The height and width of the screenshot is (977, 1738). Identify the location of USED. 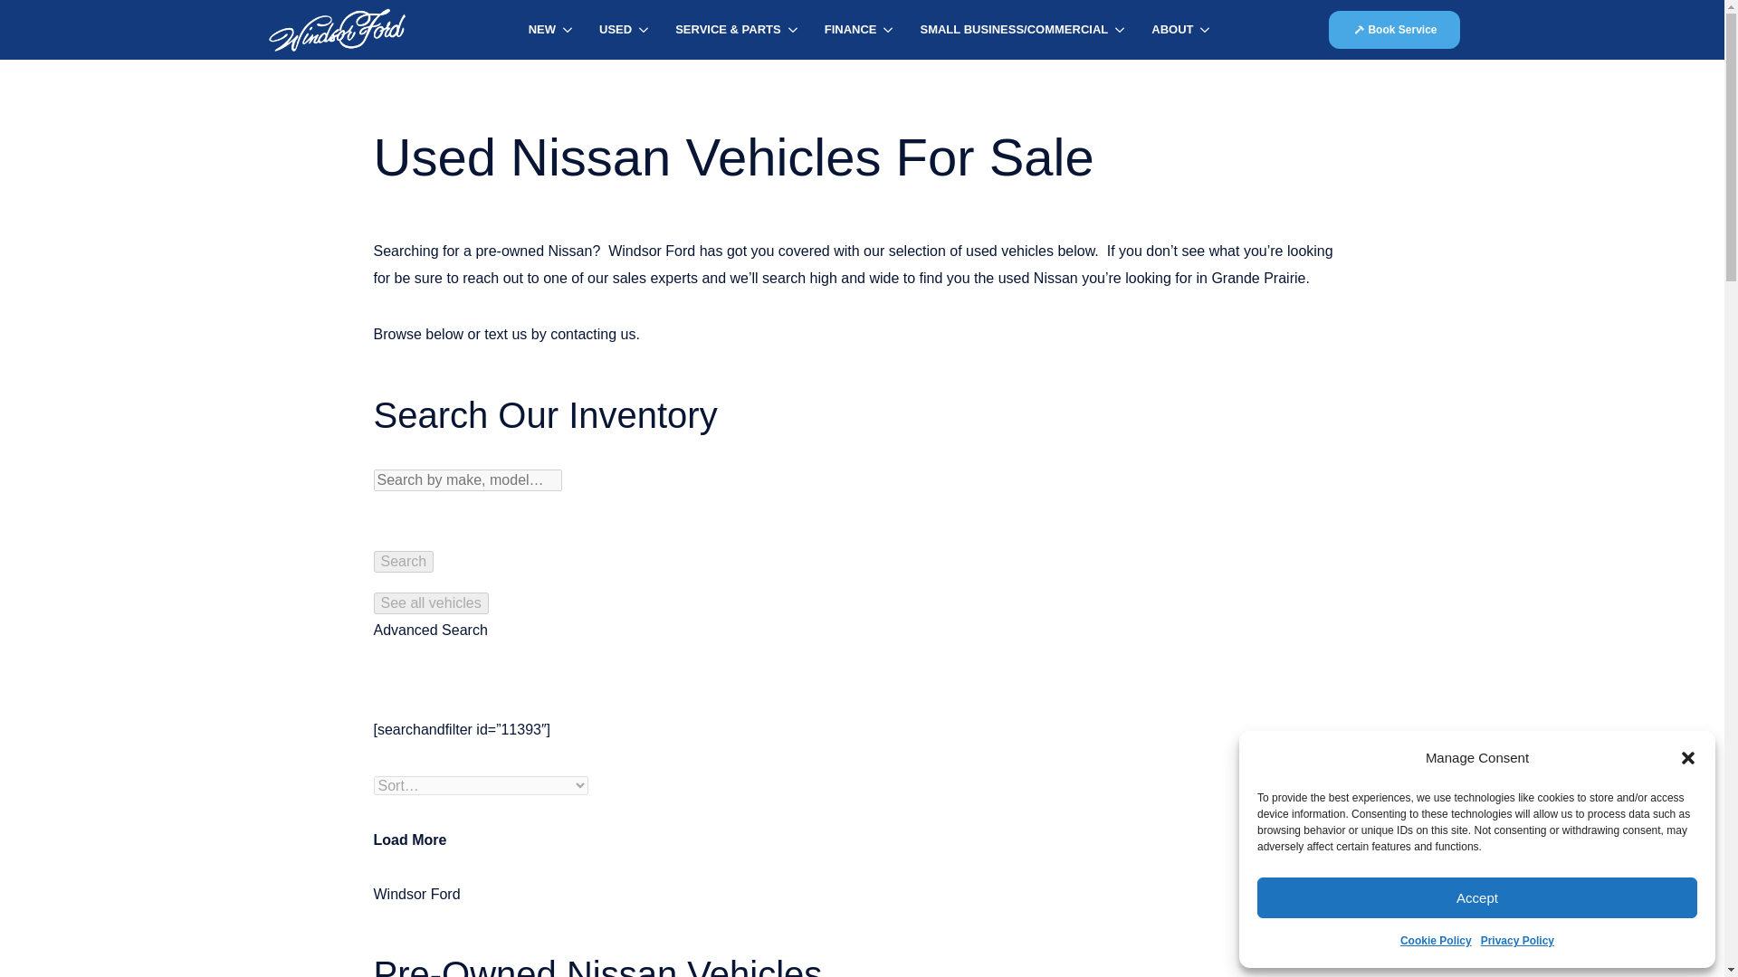
(608, 29).